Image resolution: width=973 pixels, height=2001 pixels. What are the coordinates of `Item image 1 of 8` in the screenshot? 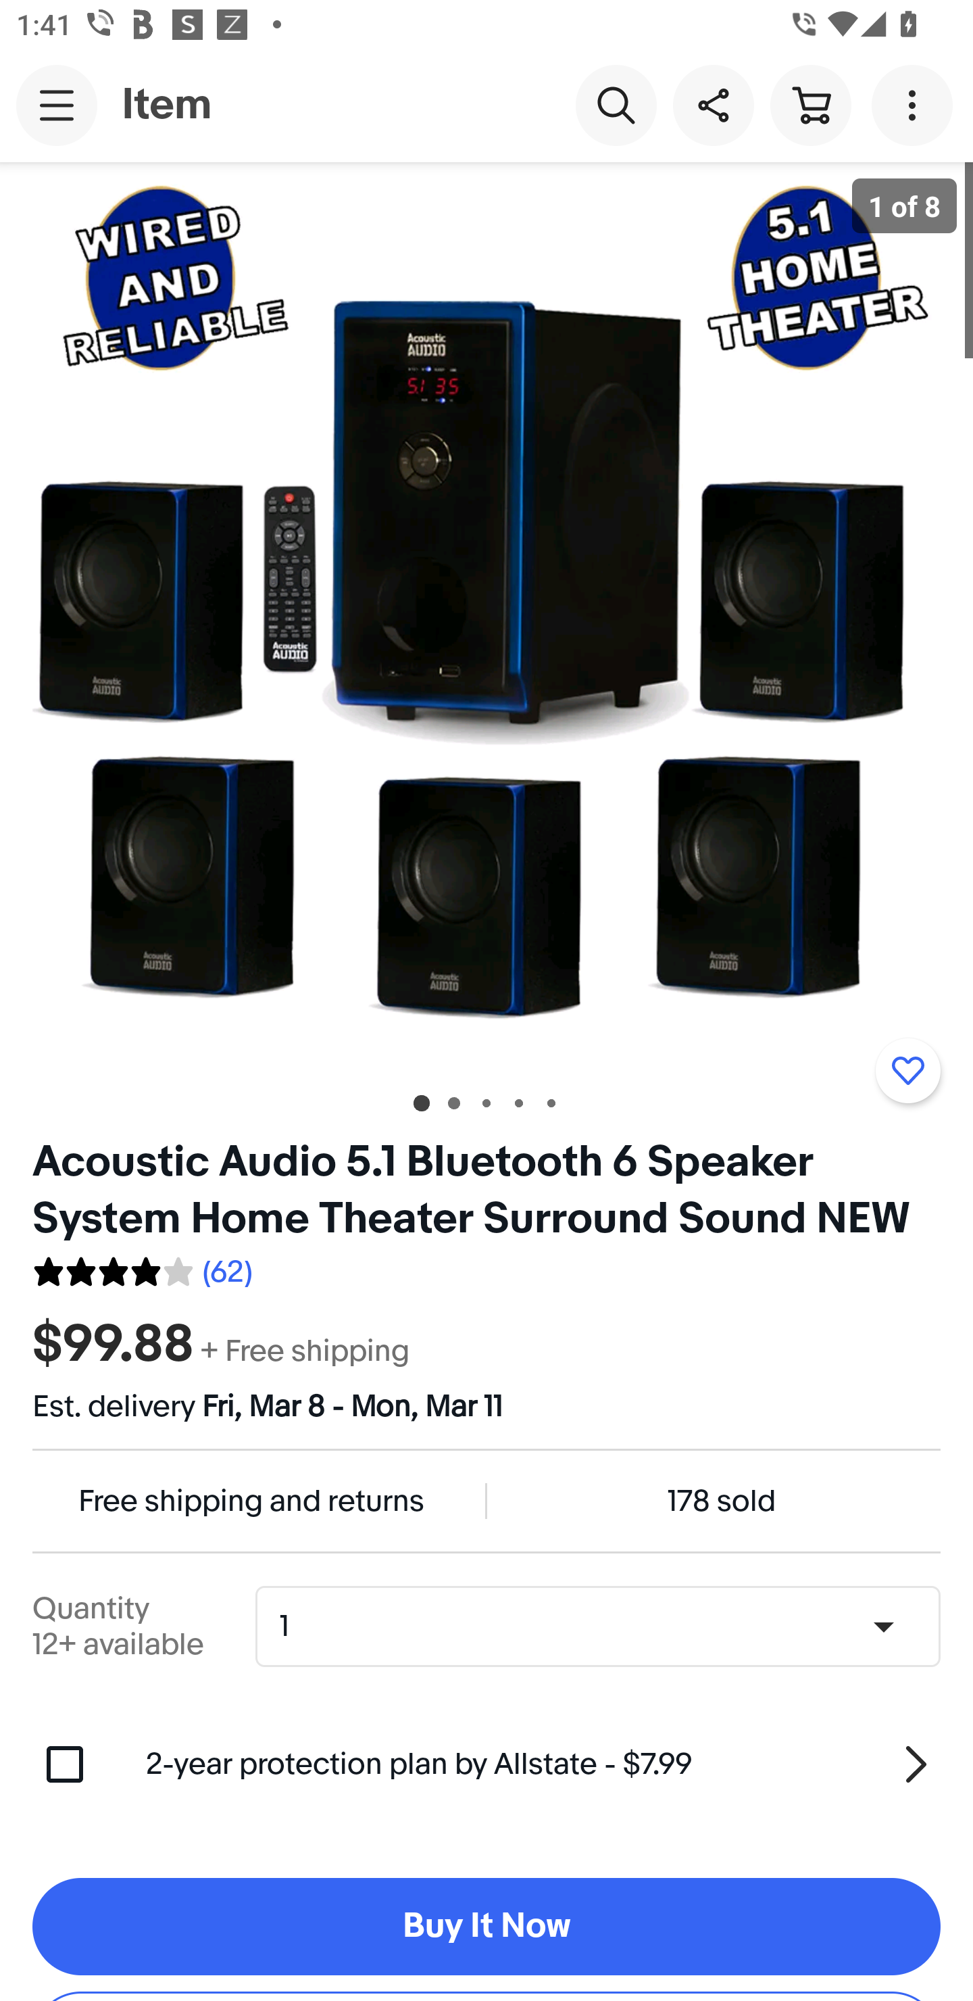 It's located at (487, 616).